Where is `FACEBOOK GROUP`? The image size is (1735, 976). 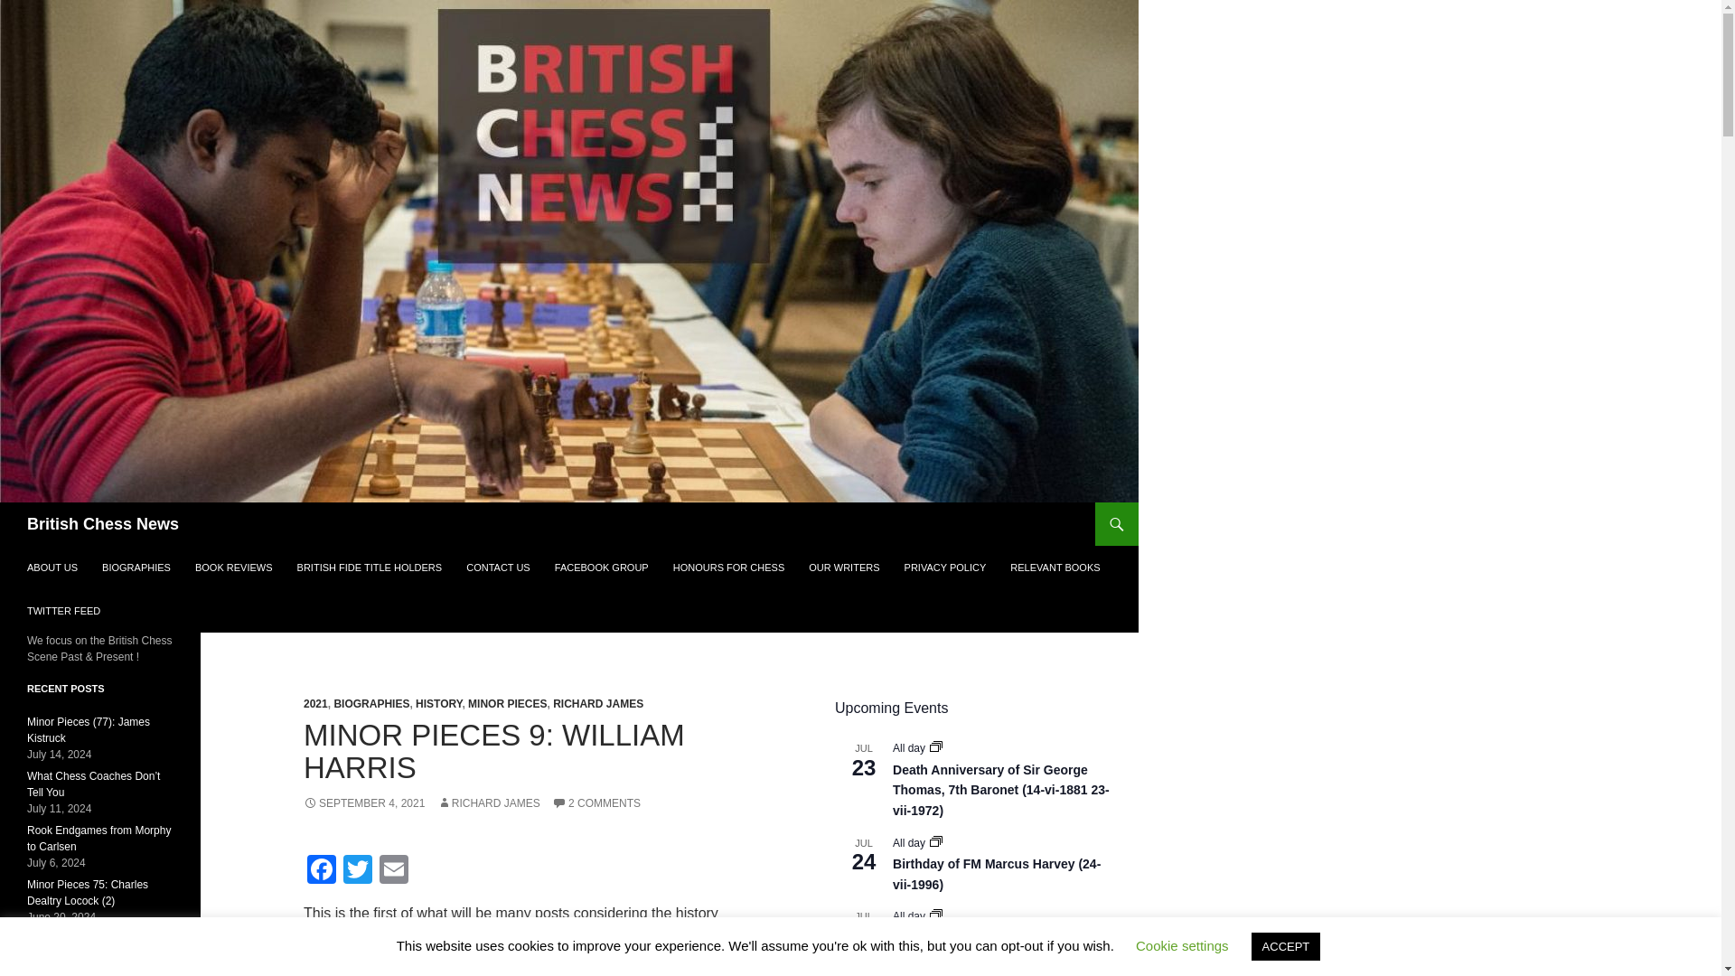 FACEBOOK GROUP is located at coordinates (602, 568).